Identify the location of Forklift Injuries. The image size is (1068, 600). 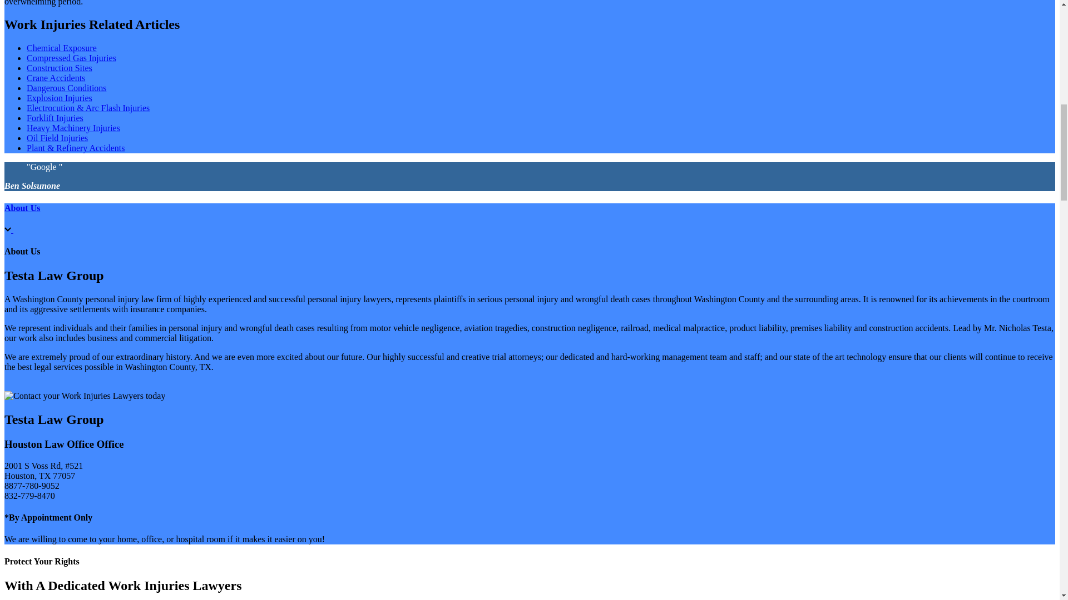
(55, 118).